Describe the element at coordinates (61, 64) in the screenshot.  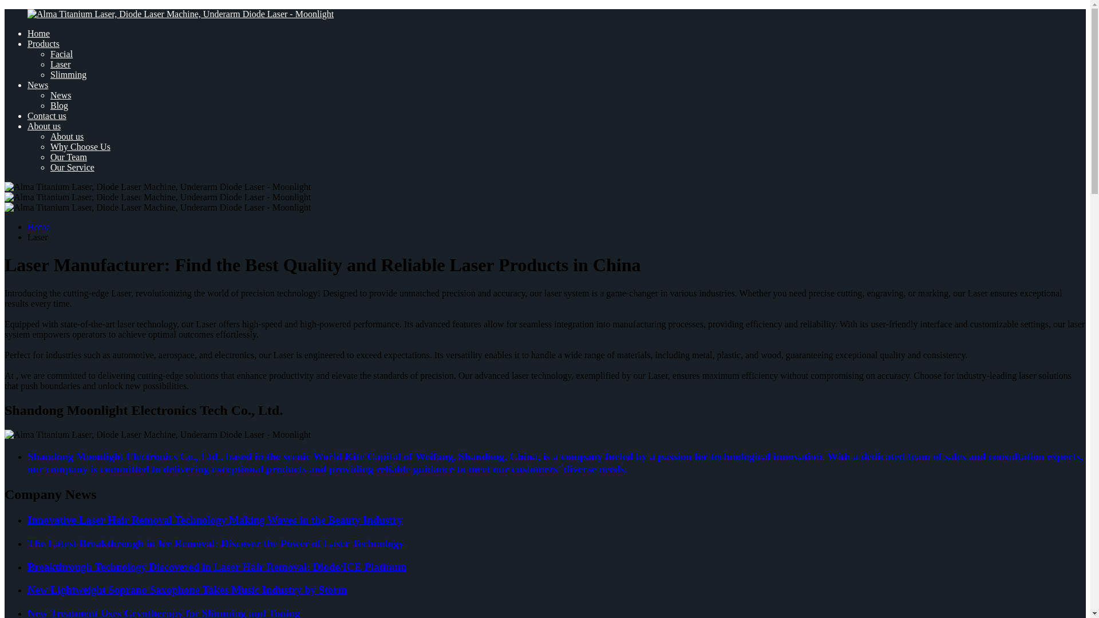
I see `Laser` at that location.